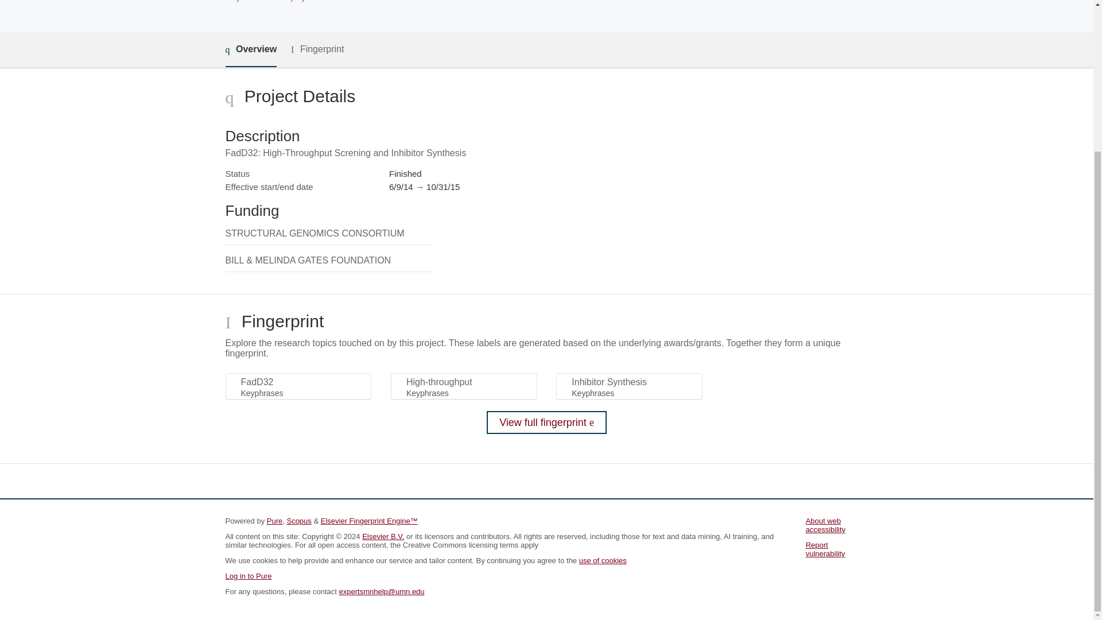 This screenshot has height=620, width=1102. Describe the element at coordinates (825, 525) in the screenshot. I see `About web accessibility` at that location.